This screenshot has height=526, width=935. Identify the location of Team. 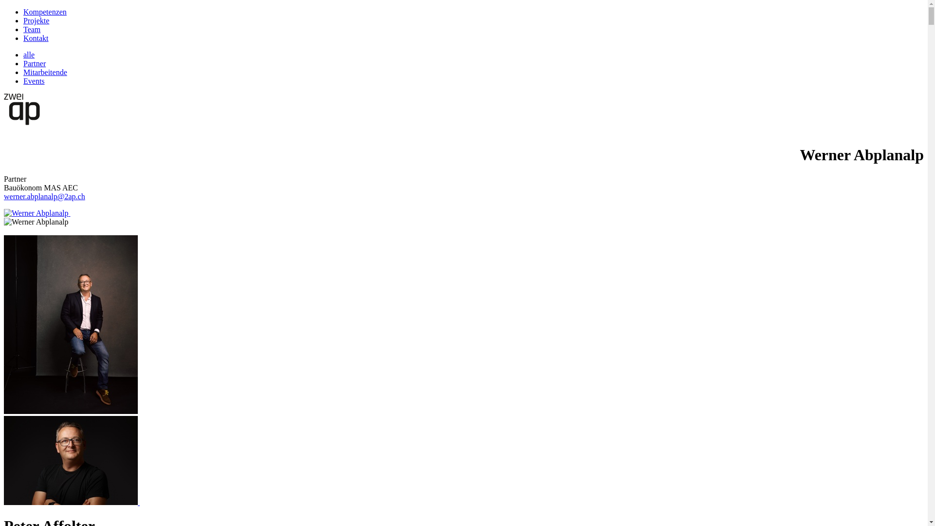
(32, 29).